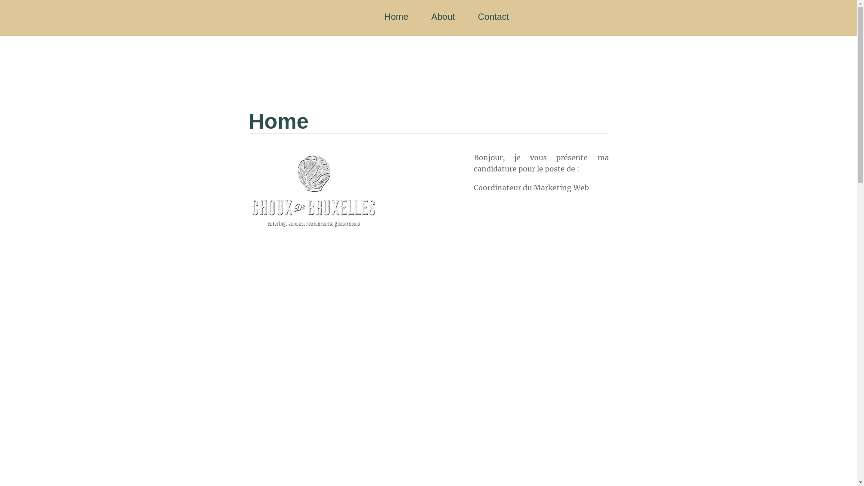  Describe the element at coordinates (443, 17) in the screenshot. I see `About` at that location.